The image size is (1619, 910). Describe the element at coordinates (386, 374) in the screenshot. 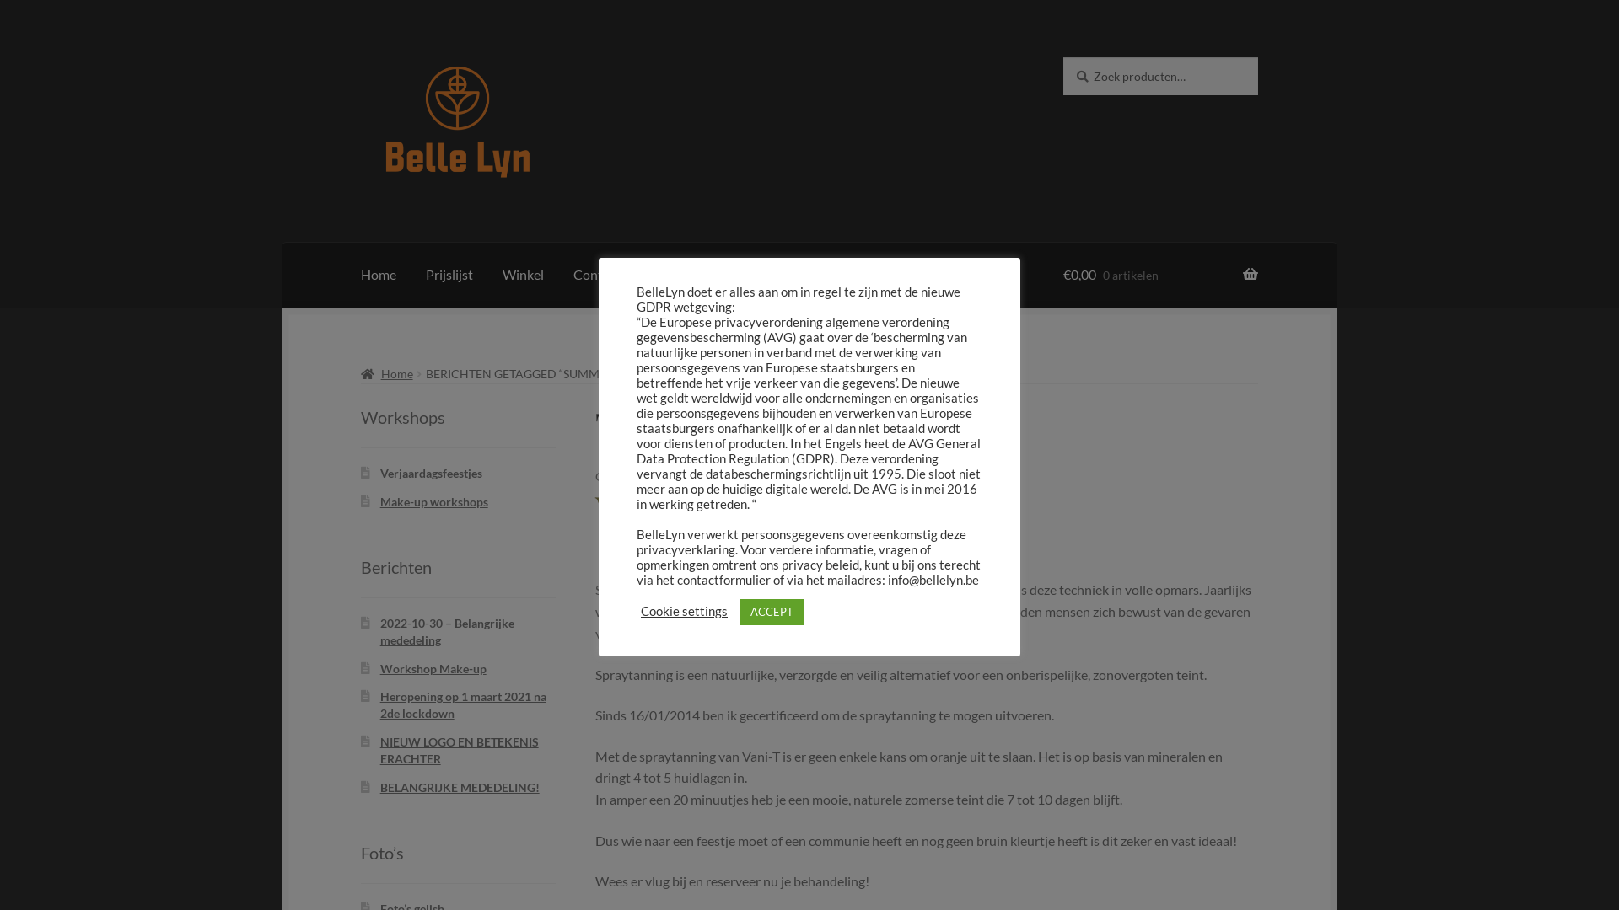

I see `Home` at that location.